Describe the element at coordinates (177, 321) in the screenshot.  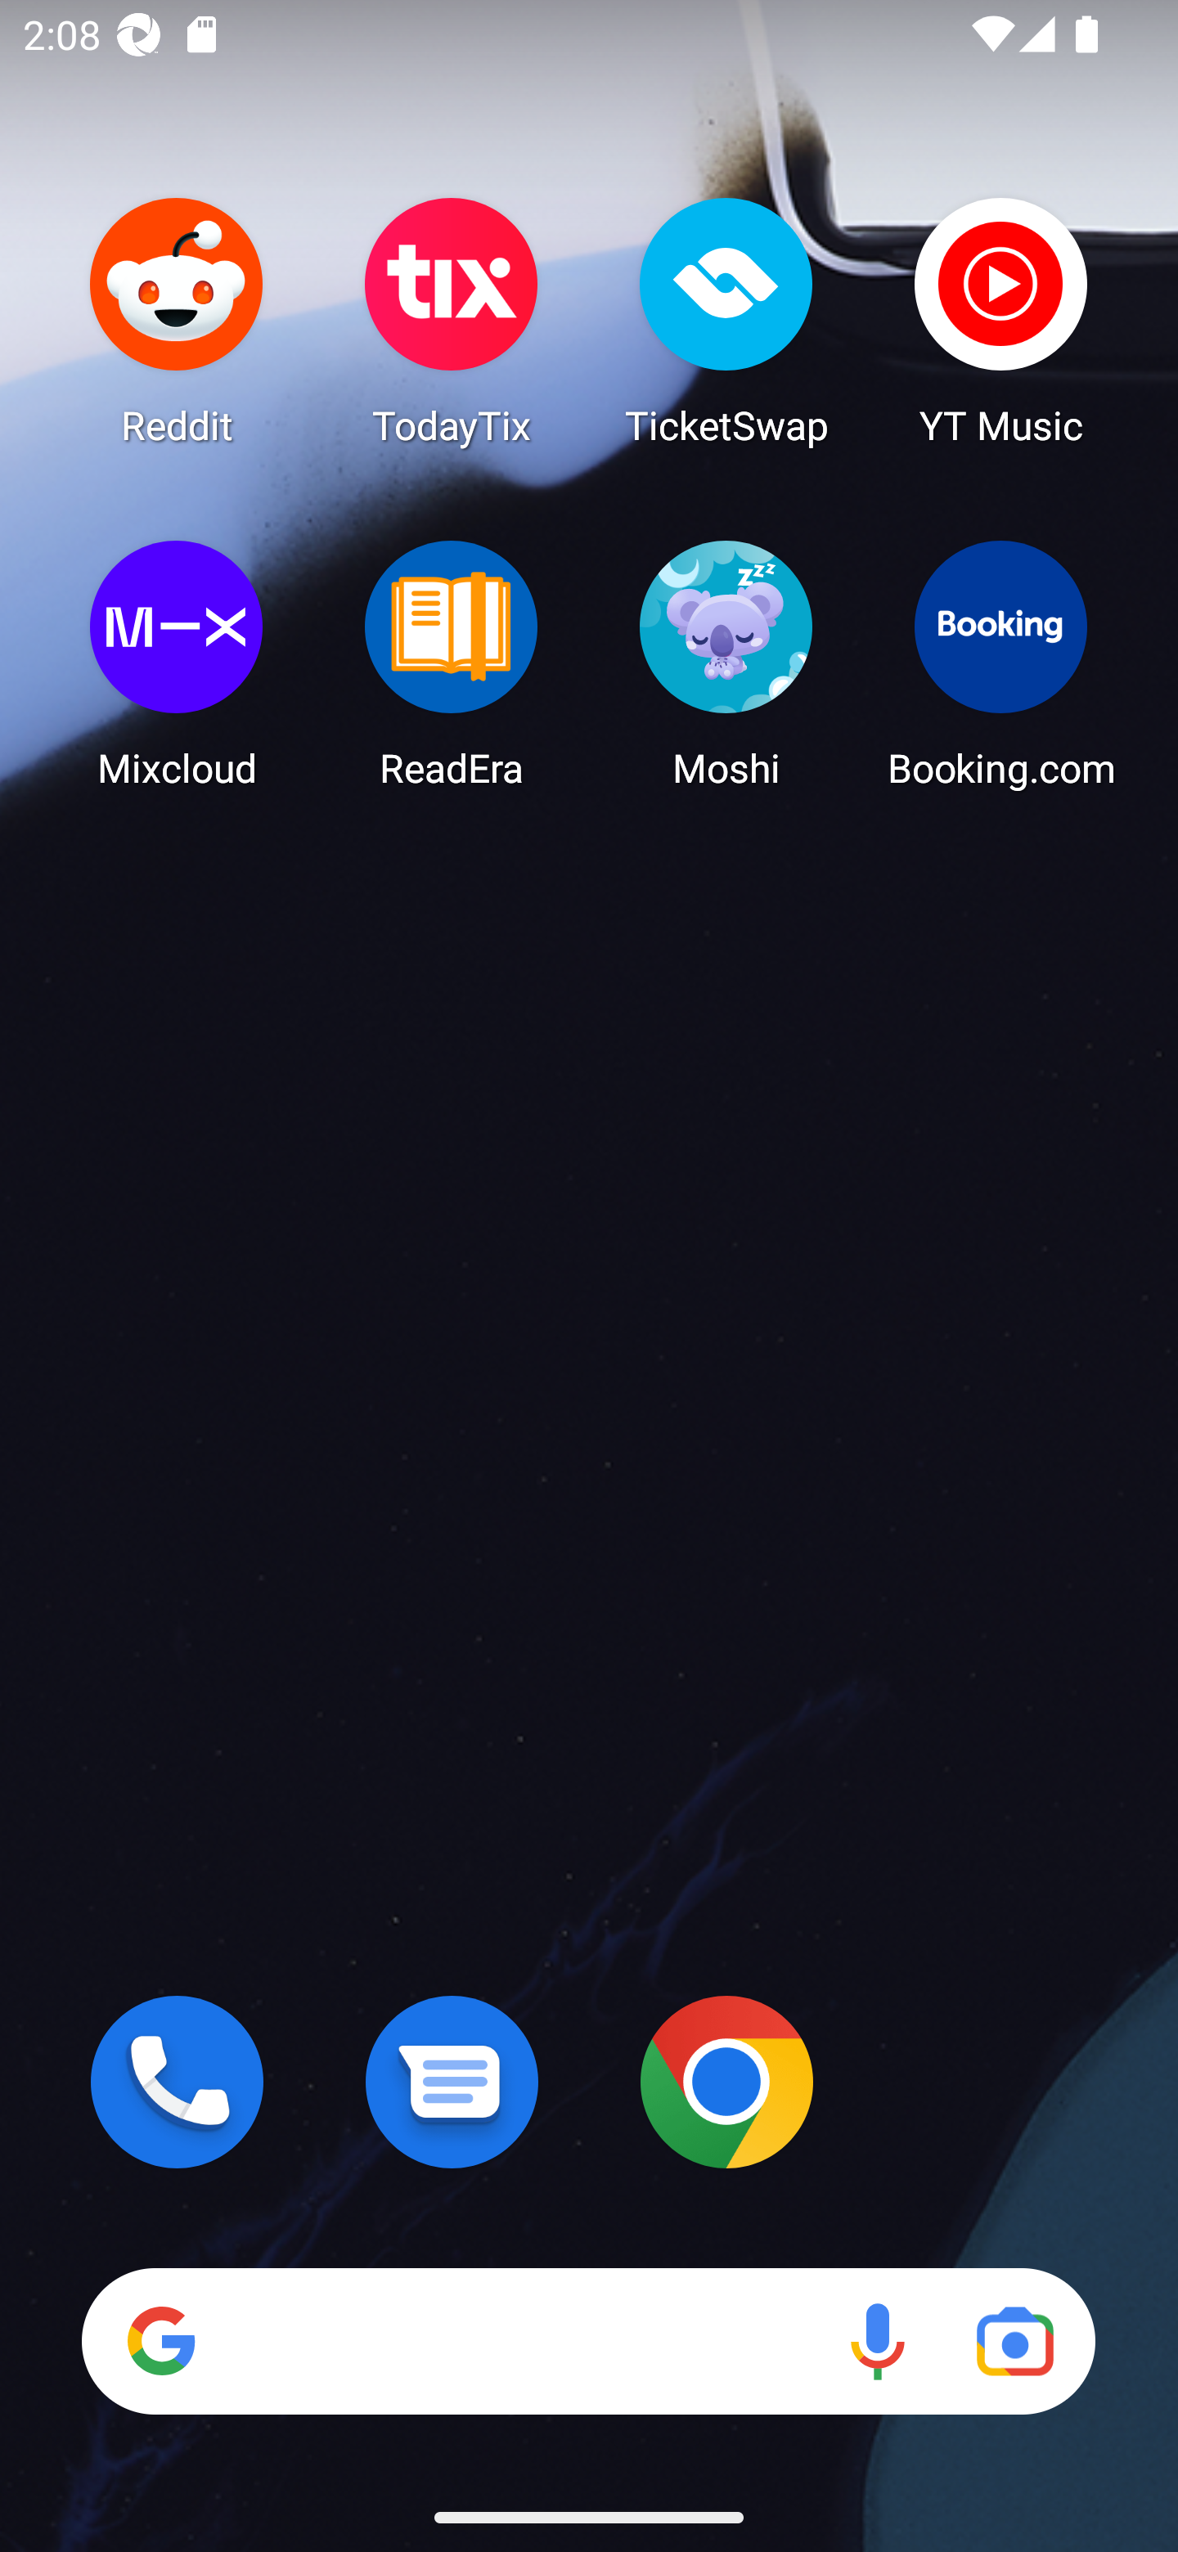
I see `Reddit` at that location.